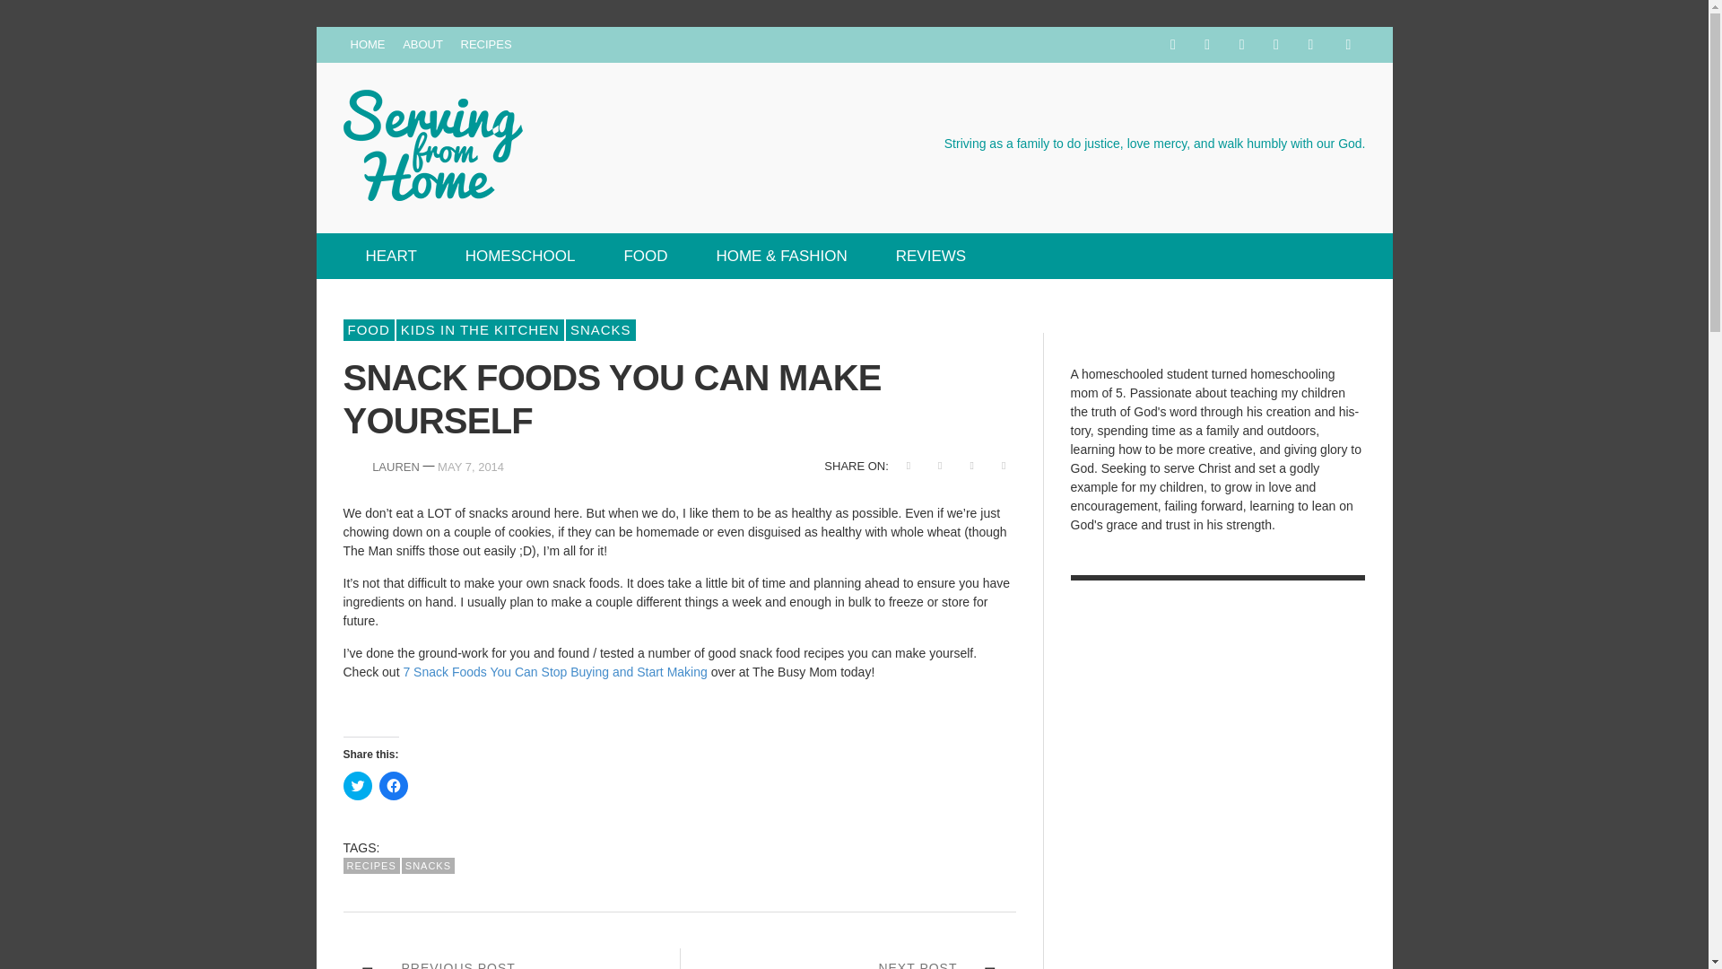  I want to click on Instagram, so click(1241, 45).